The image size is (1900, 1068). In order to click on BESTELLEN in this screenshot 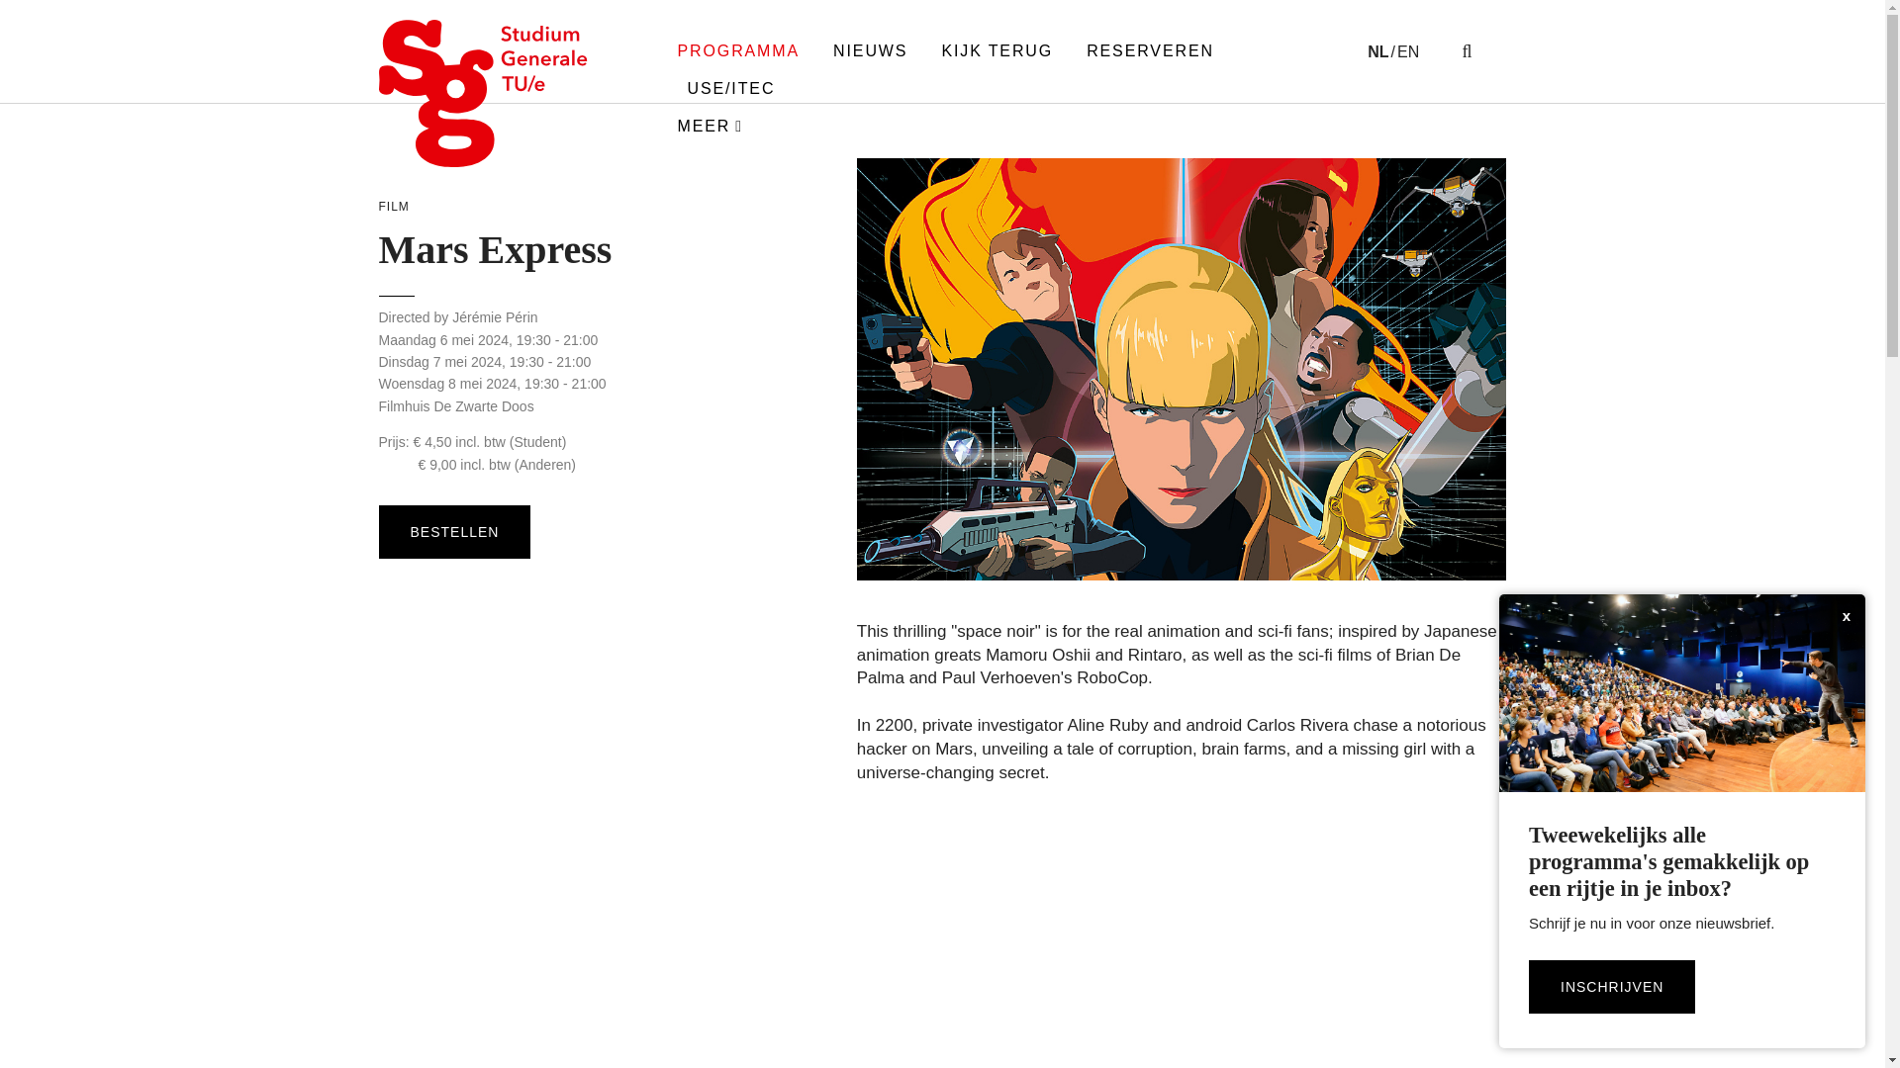, I will do `click(453, 531)`.